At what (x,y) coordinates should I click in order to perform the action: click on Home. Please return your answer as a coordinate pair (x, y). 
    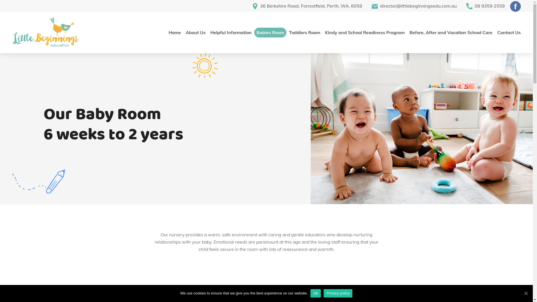
    Looking at the image, I should click on (175, 32).